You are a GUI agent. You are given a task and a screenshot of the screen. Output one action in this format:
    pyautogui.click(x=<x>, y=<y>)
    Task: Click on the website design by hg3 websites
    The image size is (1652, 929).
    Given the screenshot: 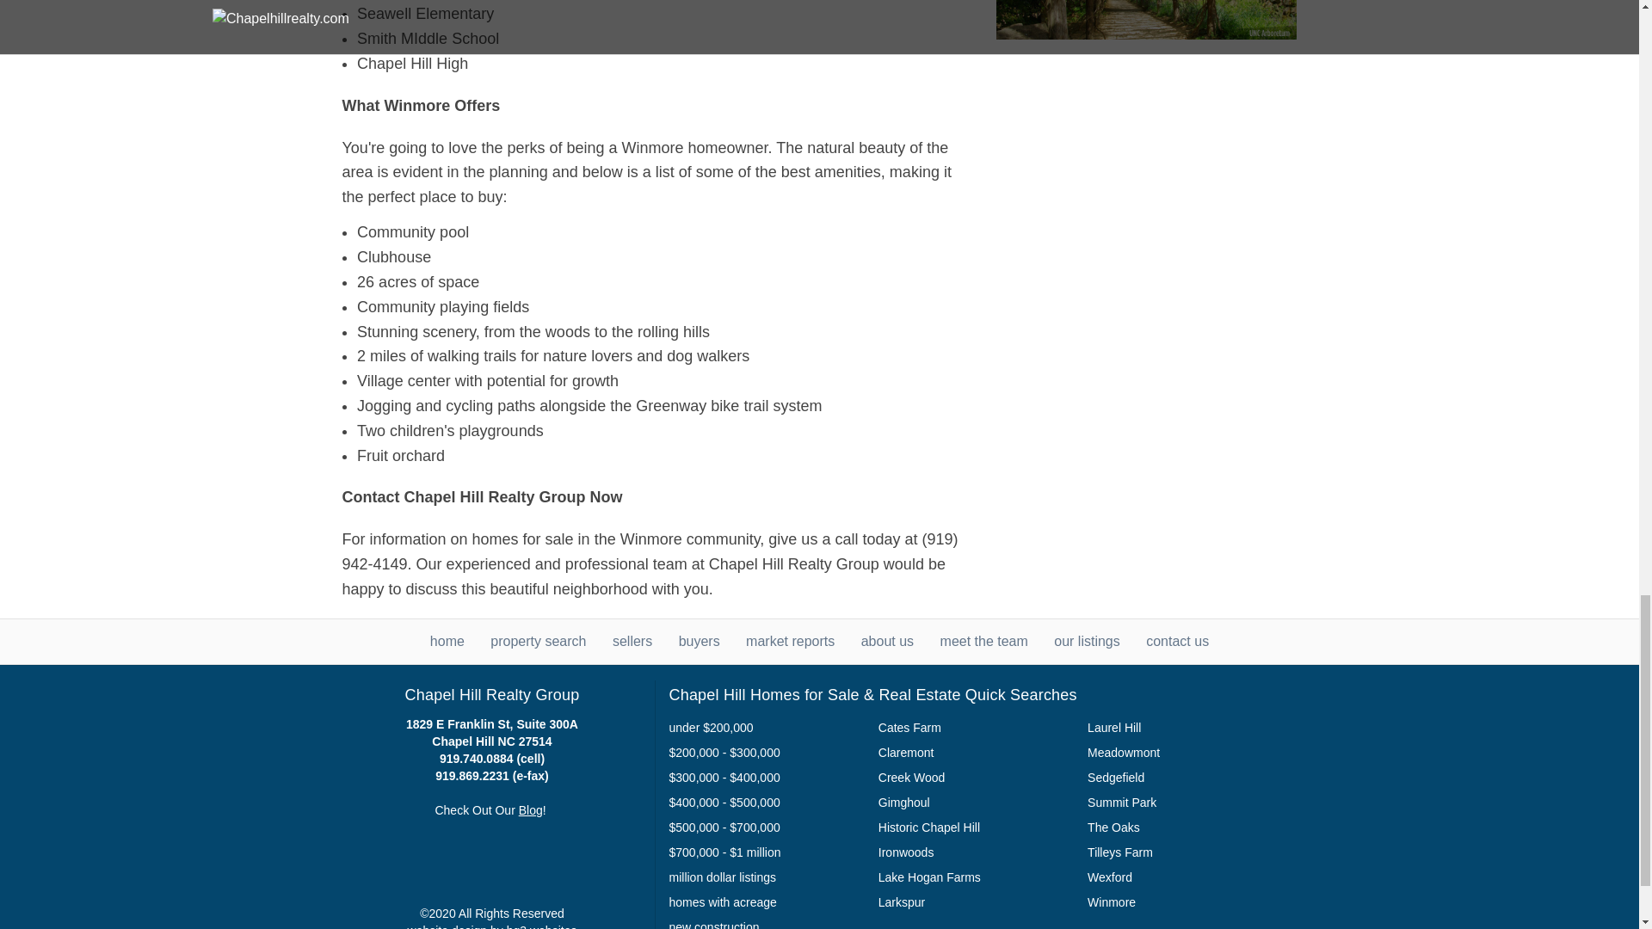 What is the action you would take?
    pyautogui.click(x=492, y=926)
    